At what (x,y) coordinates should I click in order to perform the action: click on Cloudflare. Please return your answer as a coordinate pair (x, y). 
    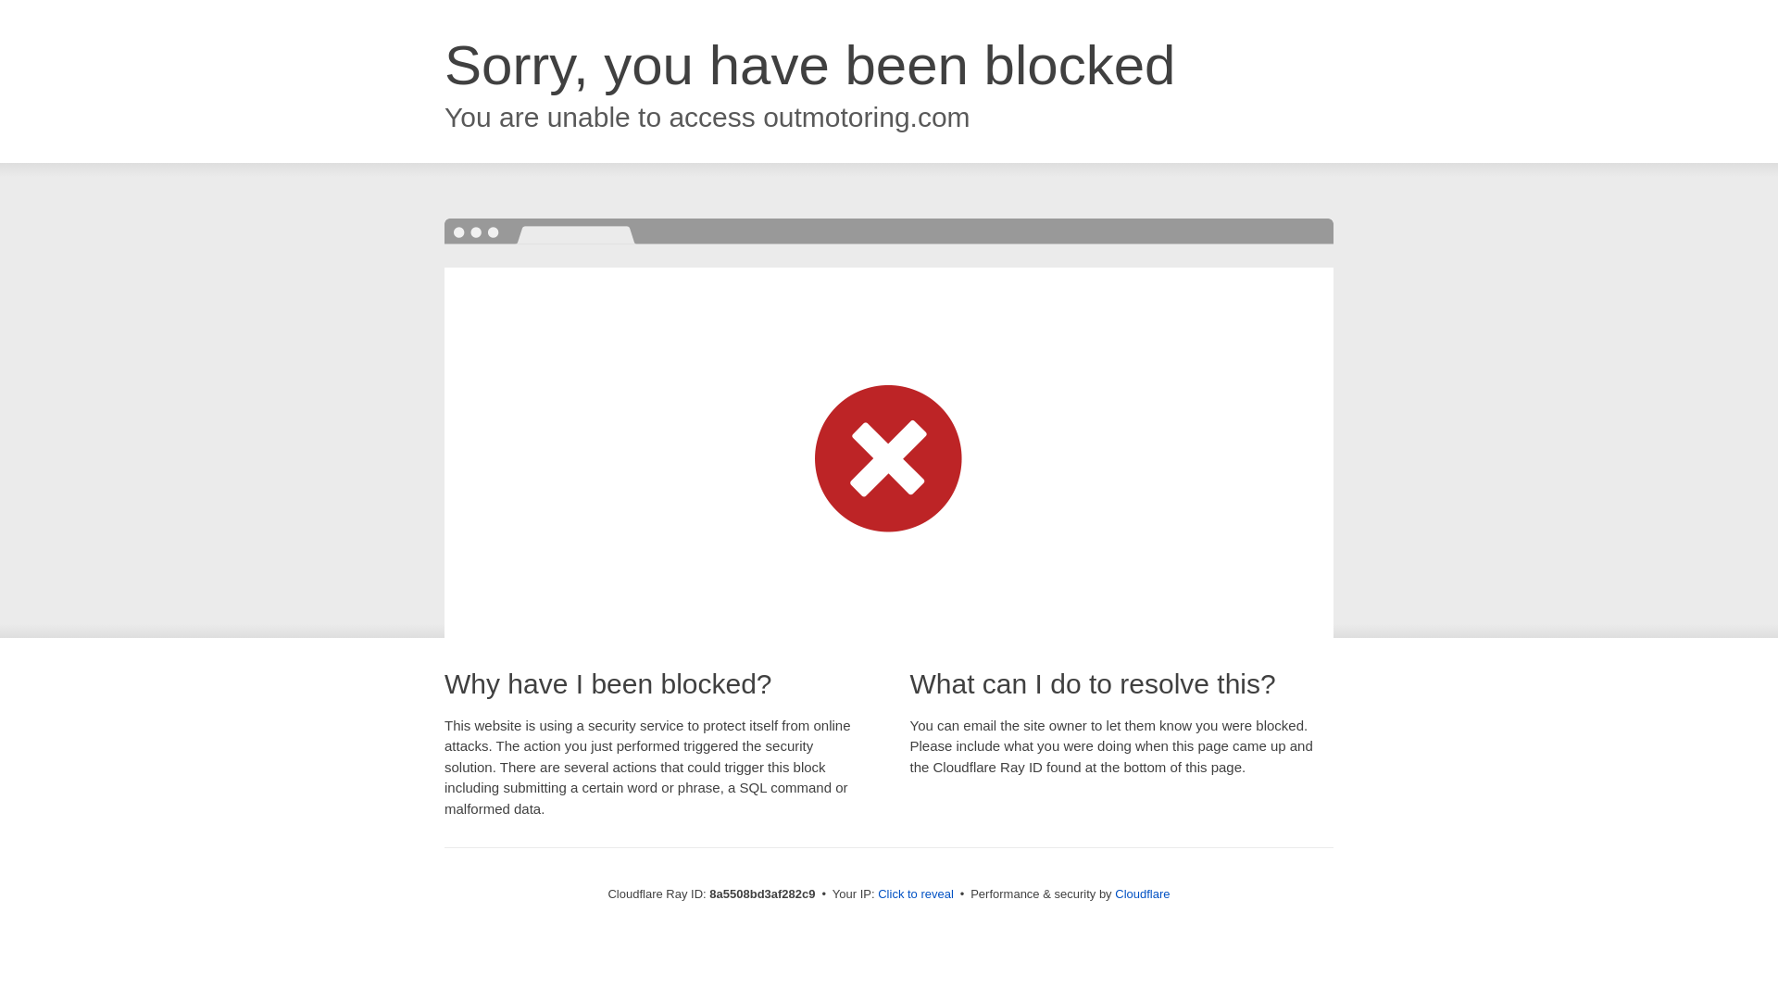
    Looking at the image, I should click on (1142, 894).